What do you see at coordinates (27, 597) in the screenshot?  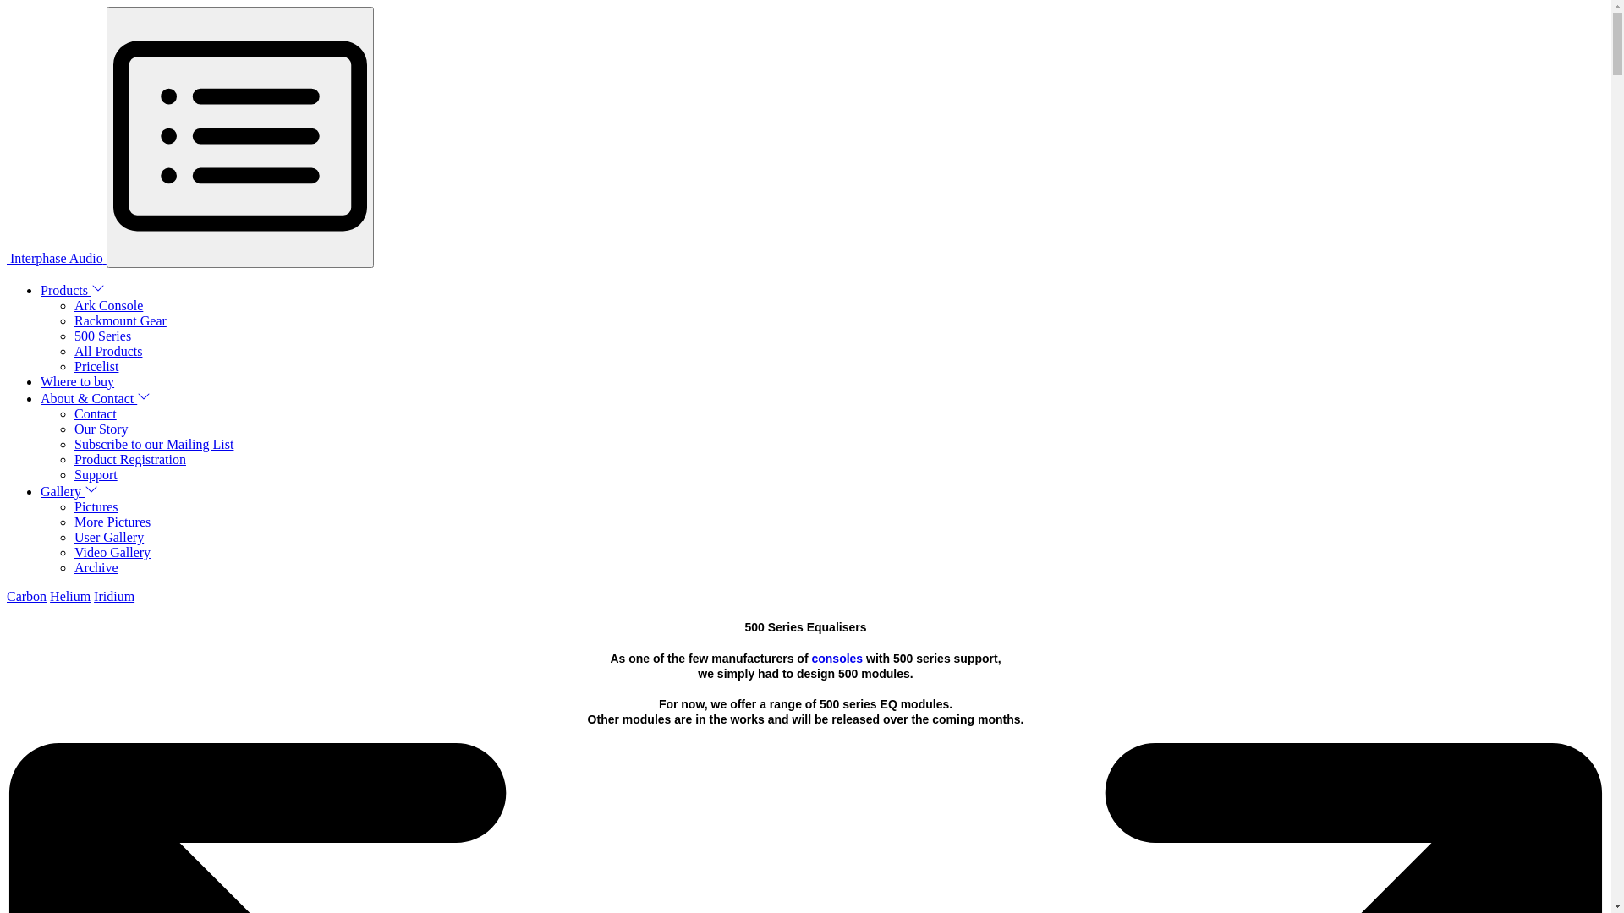 I see `Carbon` at bounding box center [27, 597].